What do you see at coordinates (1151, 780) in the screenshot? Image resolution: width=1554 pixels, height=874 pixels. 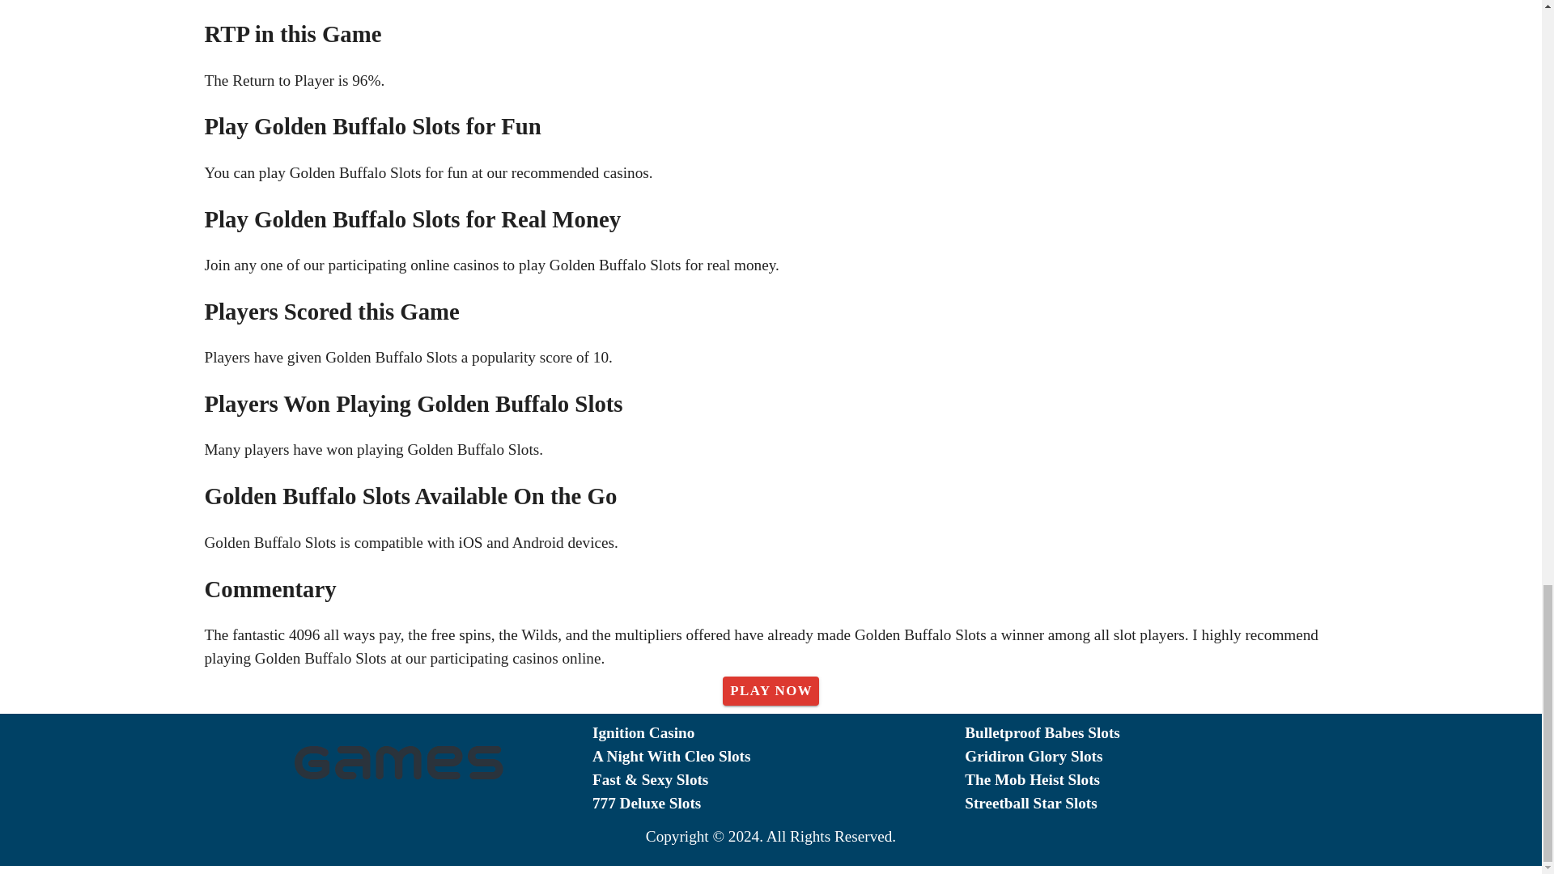 I see `The Mob Heist Slots` at bounding box center [1151, 780].